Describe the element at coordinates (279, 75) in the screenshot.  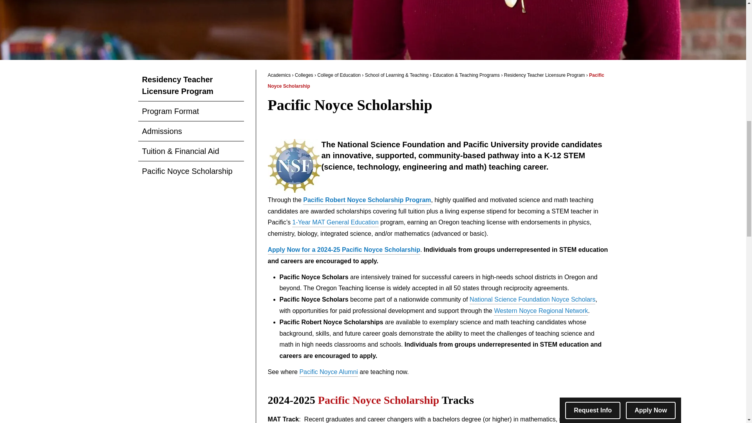
I see `Academics` at that location.